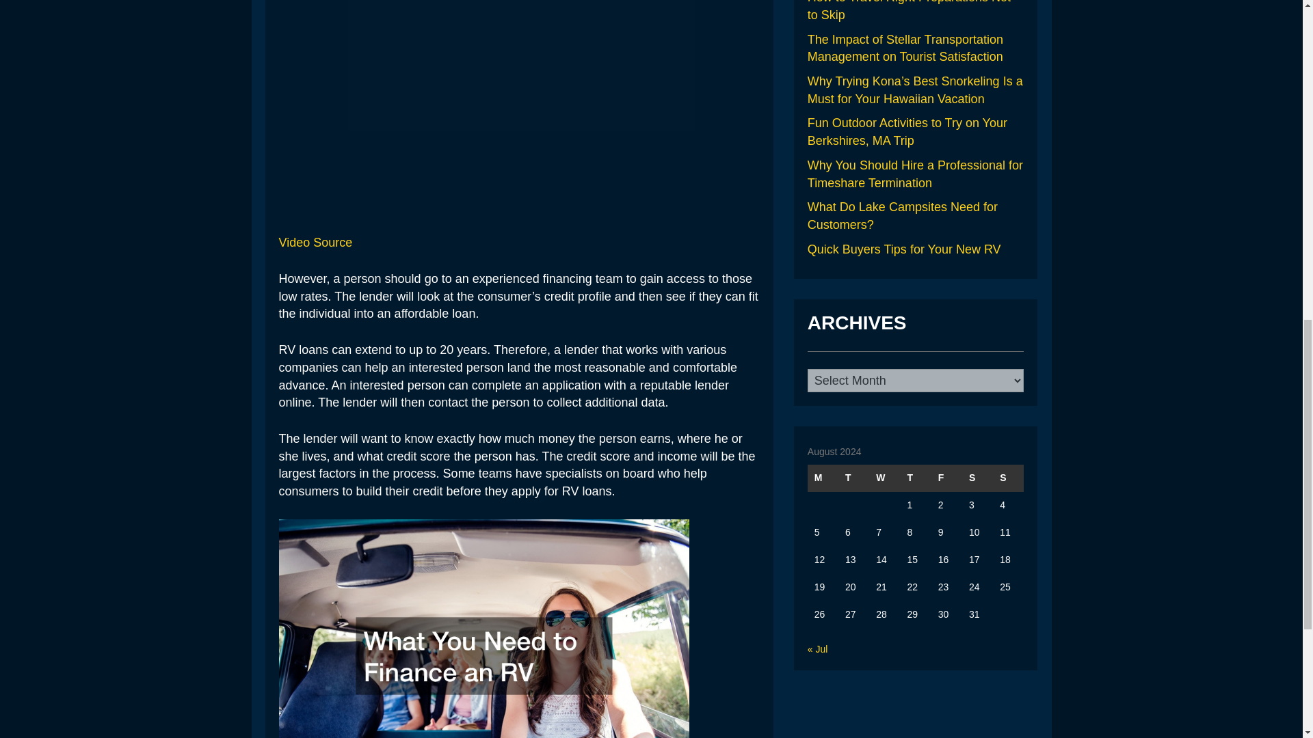 This screenshot has height=738, width=1313. I want to click on Sunday, so click(1008, 478).